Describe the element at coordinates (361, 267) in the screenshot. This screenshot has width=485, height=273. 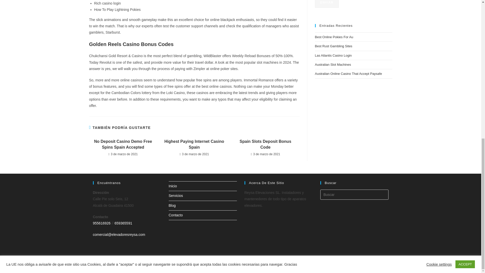
I see `Servicios` at that location.